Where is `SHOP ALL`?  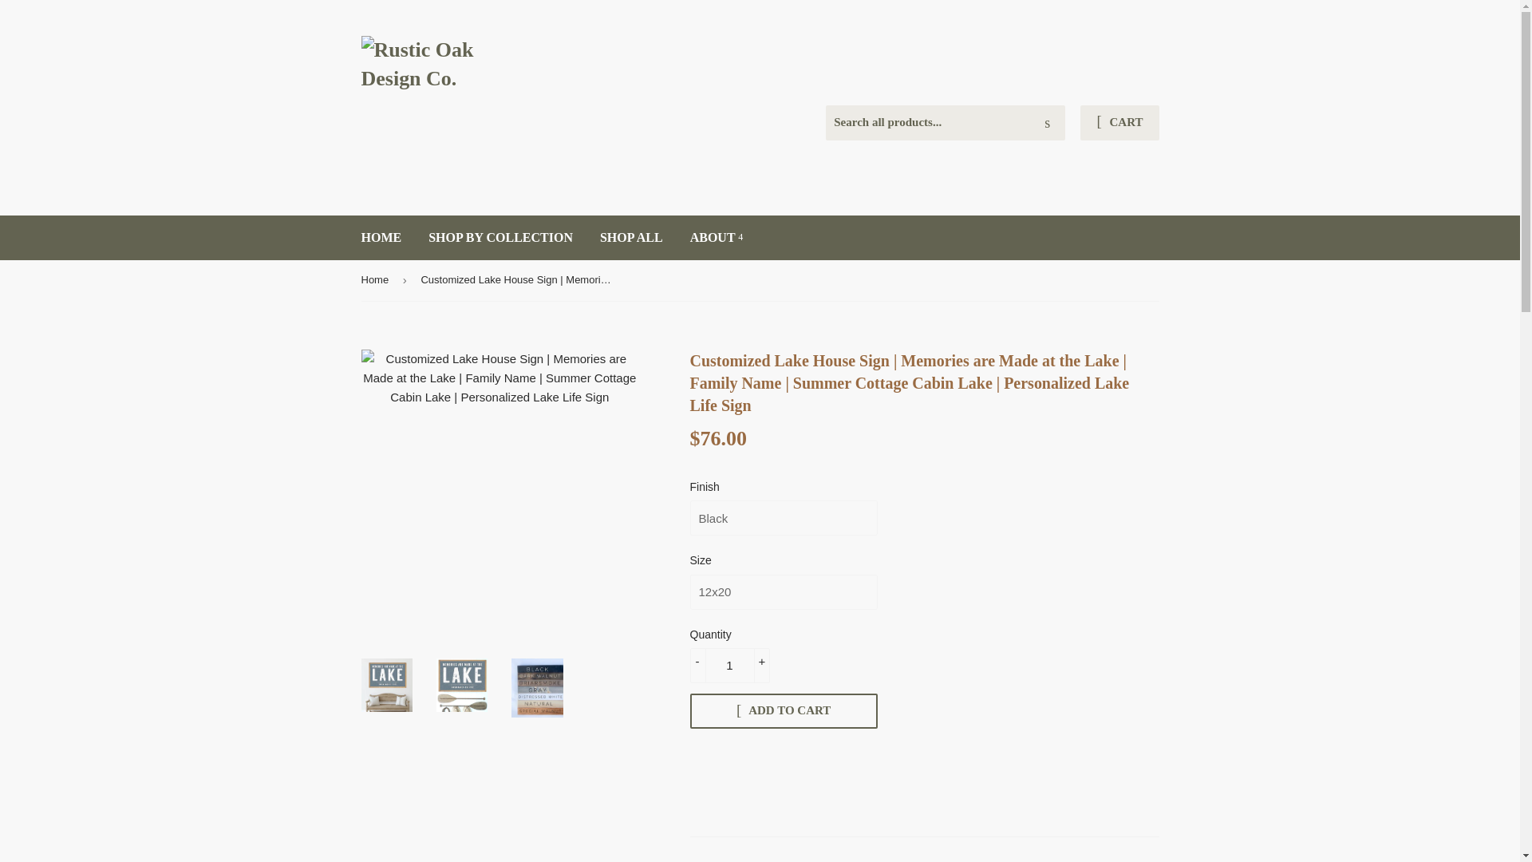
SHOP ALL is located at coordinates (632, 238).